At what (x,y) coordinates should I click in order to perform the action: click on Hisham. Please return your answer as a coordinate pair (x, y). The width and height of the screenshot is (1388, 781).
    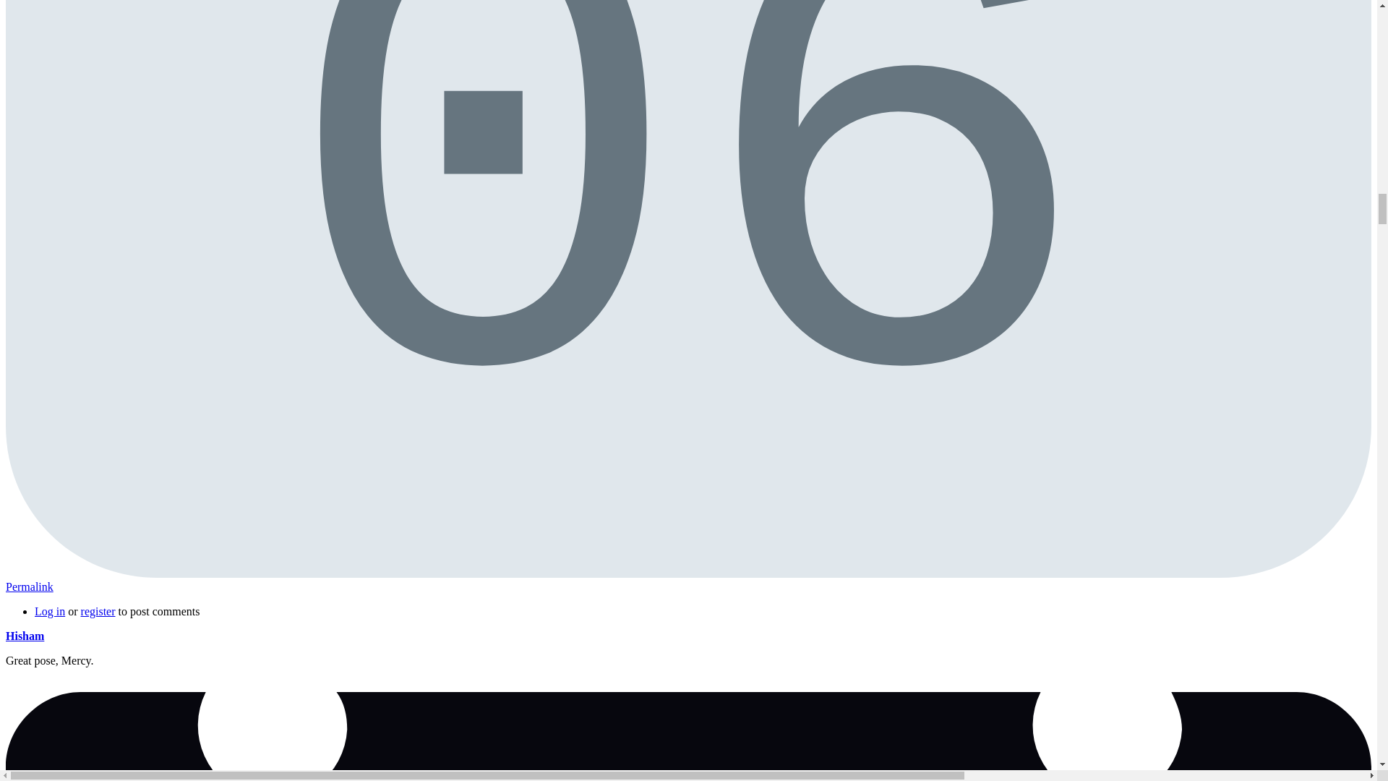
    Looking at the image, I should click on (25, 635).